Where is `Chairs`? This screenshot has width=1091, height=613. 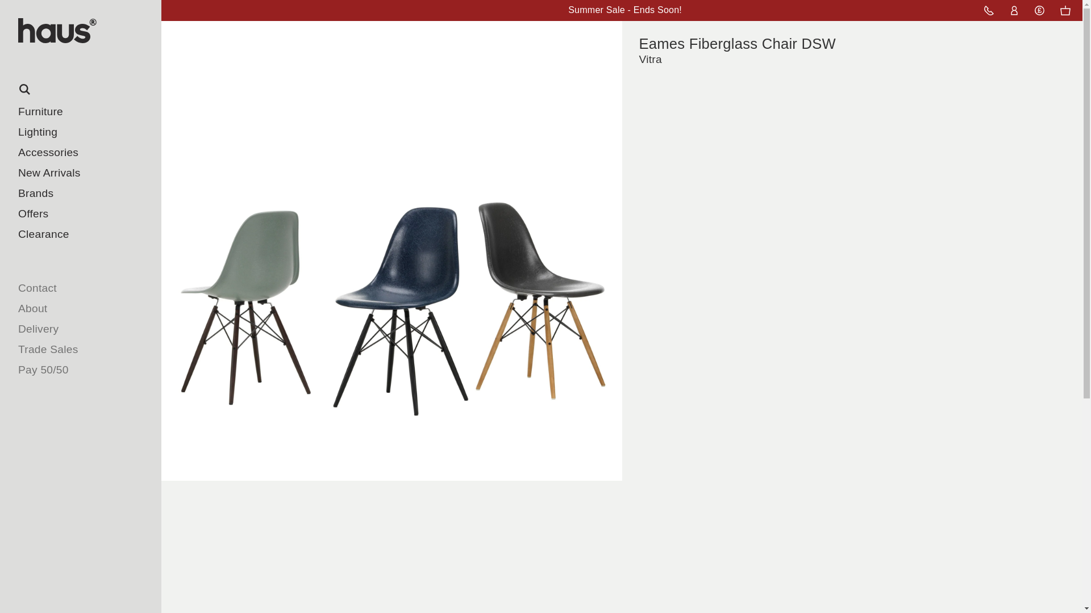
Chairs is located at coordinates (57, 154).